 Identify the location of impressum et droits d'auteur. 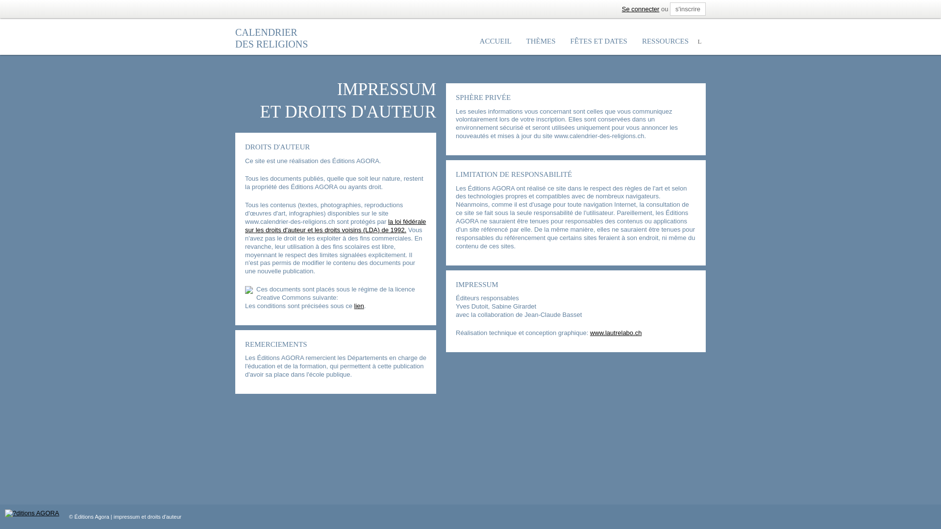
(148, 517).